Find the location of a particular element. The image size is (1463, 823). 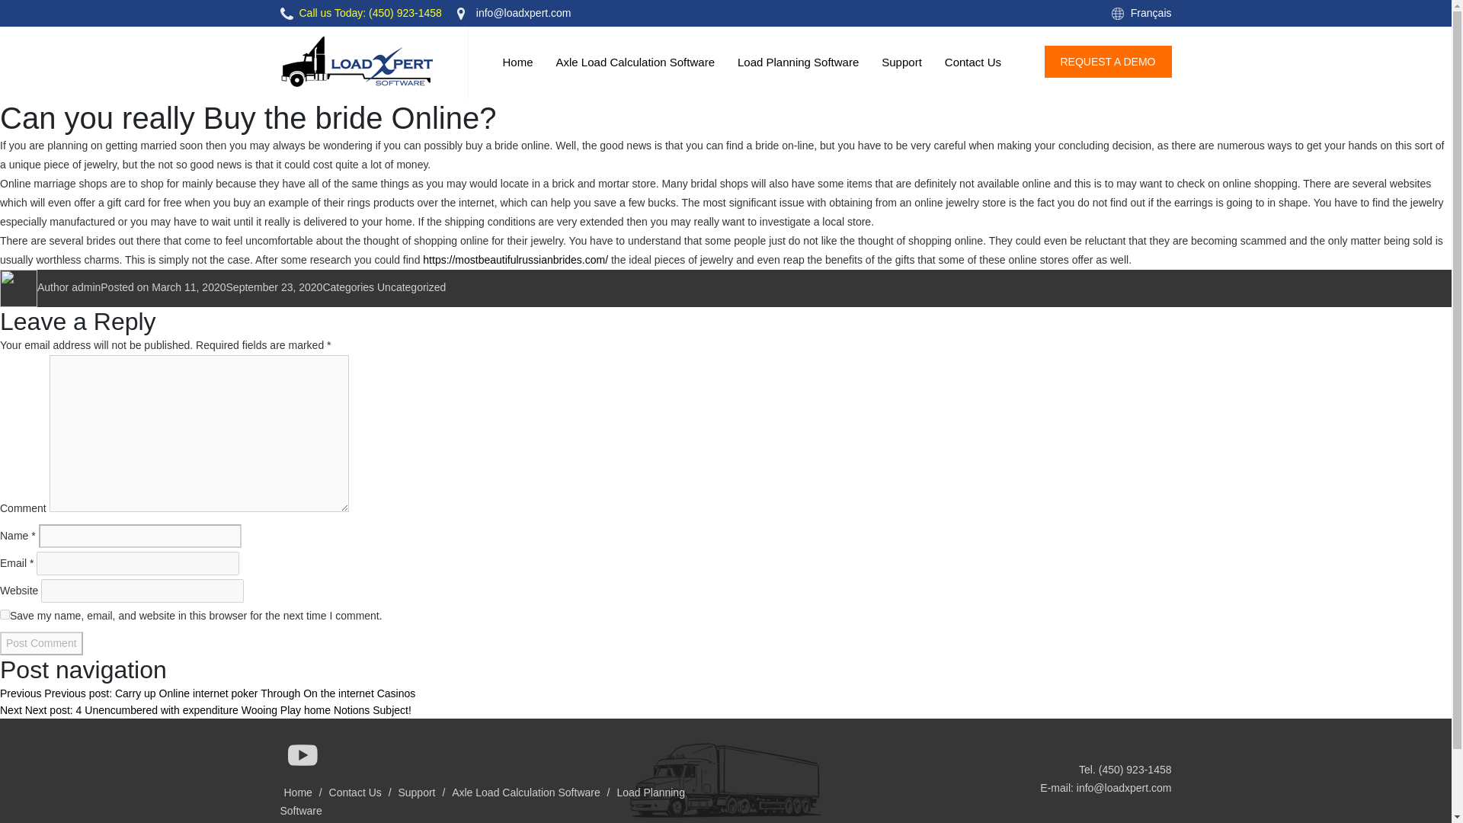

Support is located at coordinates (901, 62).